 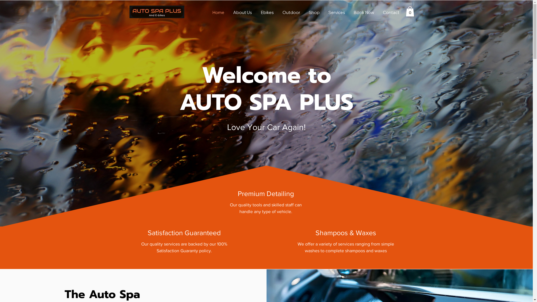 What do you see at coordinates (364, 13) in the screenshot?
I see `Book Now` at bounding box center [364, 13].